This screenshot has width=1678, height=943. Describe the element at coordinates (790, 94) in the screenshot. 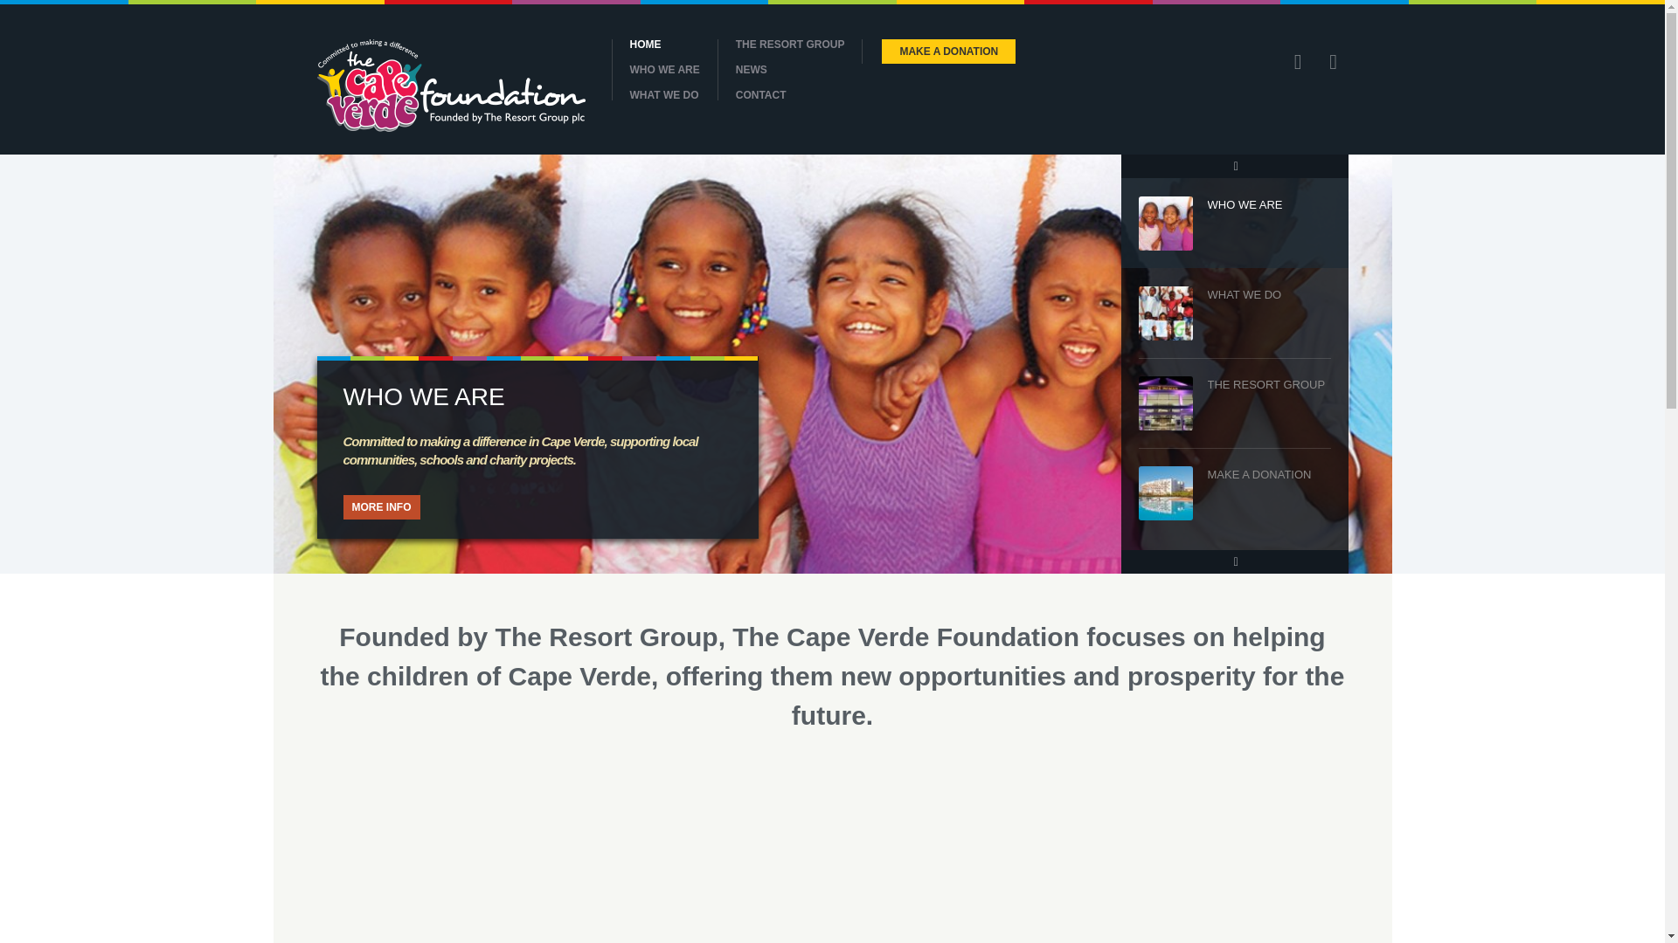

I see `CONTACT` at that location.